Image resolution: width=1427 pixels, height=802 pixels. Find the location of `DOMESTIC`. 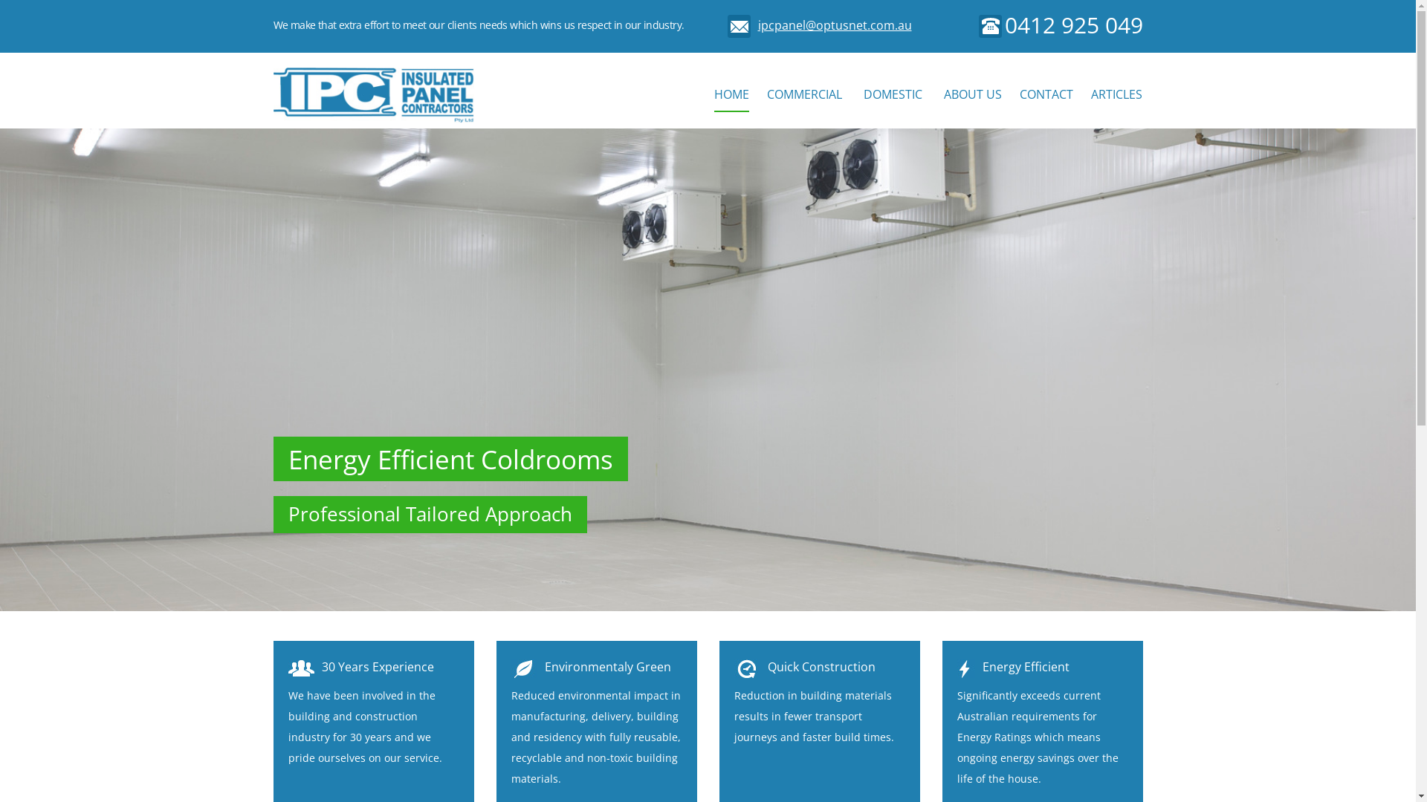

DOMESTIC is located at coordinates (893, 94).